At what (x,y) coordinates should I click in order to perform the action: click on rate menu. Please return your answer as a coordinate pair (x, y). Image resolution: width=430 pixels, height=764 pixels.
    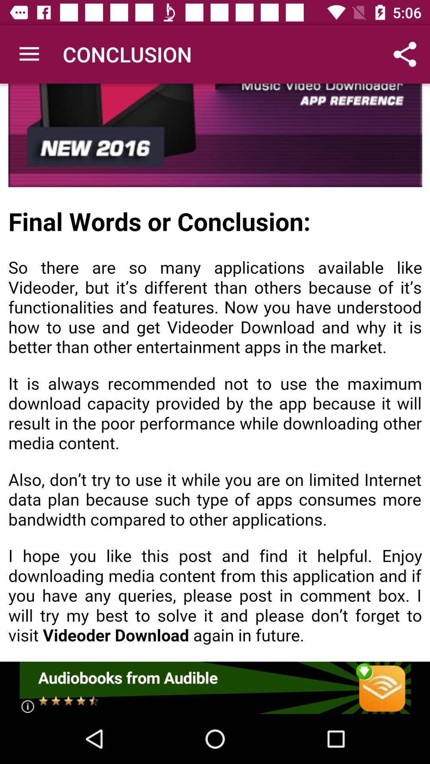
    Looking at the image, I should click on (215, 688).